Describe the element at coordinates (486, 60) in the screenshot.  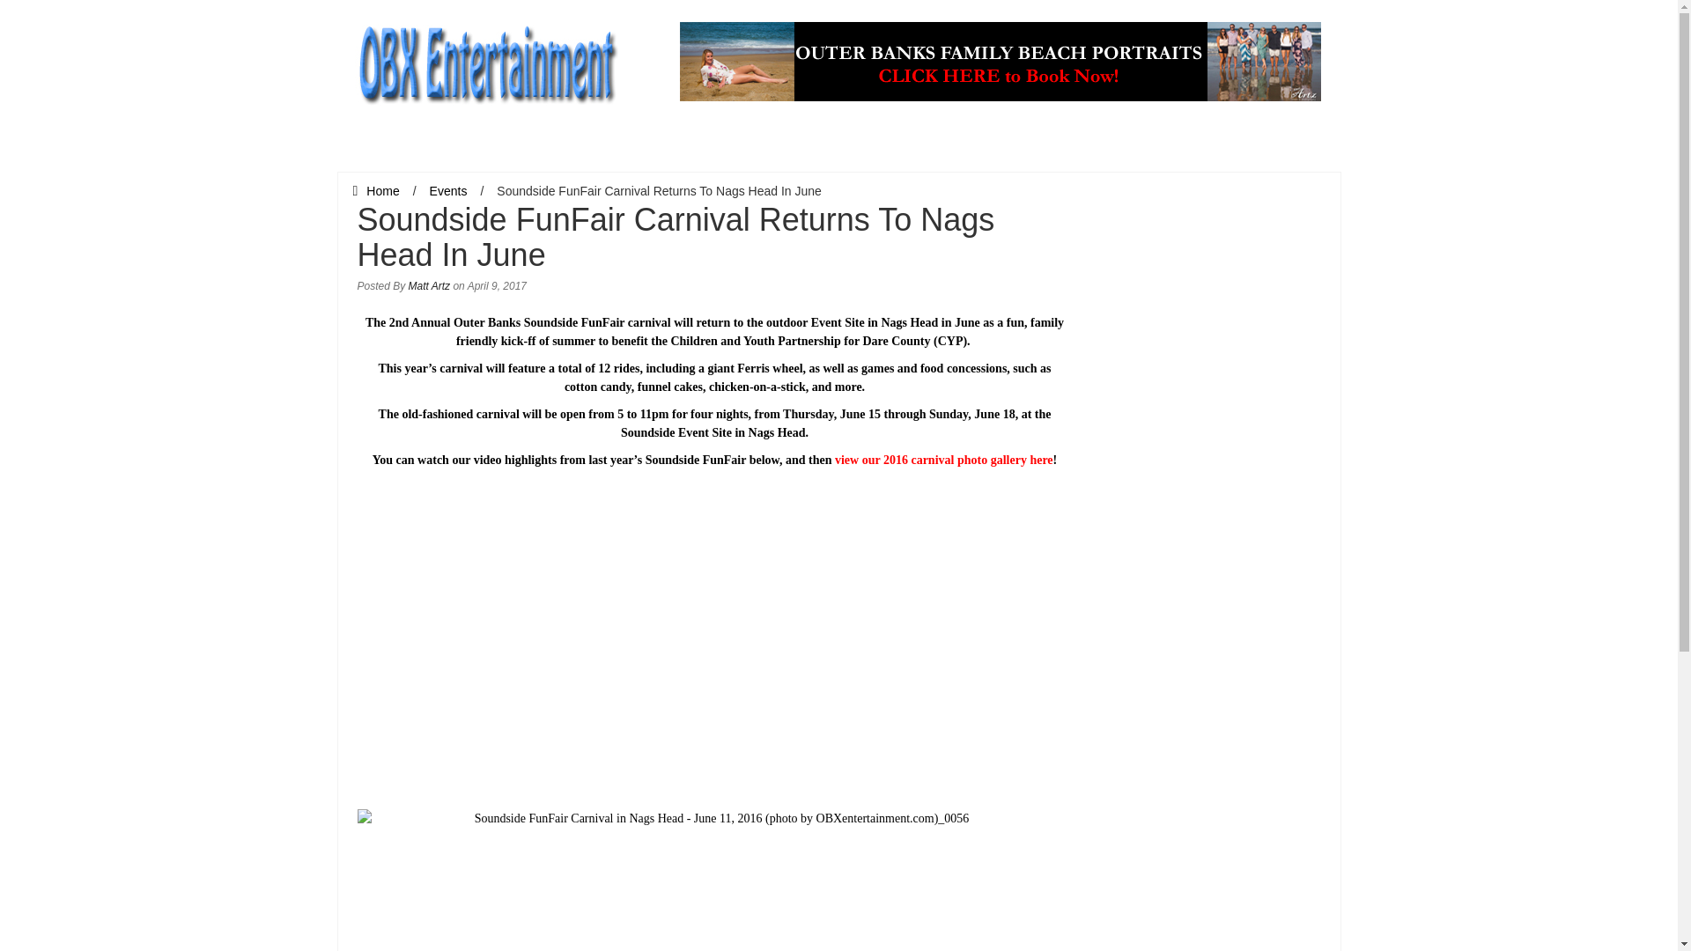
I see `OBX Entertainment` at that location.